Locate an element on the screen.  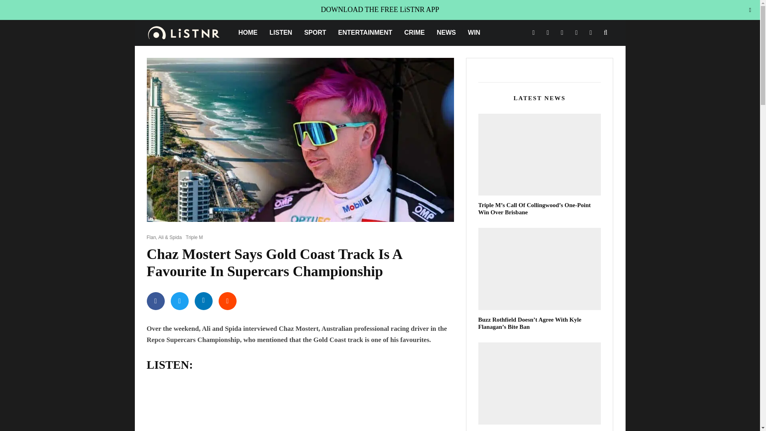
ENTERTAINMENT is located at coordinates (365, 33).